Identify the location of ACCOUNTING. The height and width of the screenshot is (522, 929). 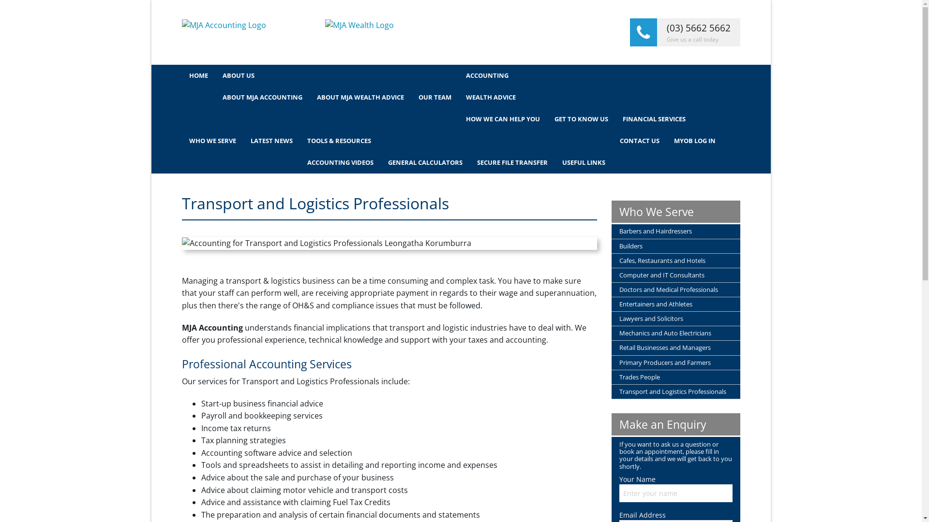
(487, 75).